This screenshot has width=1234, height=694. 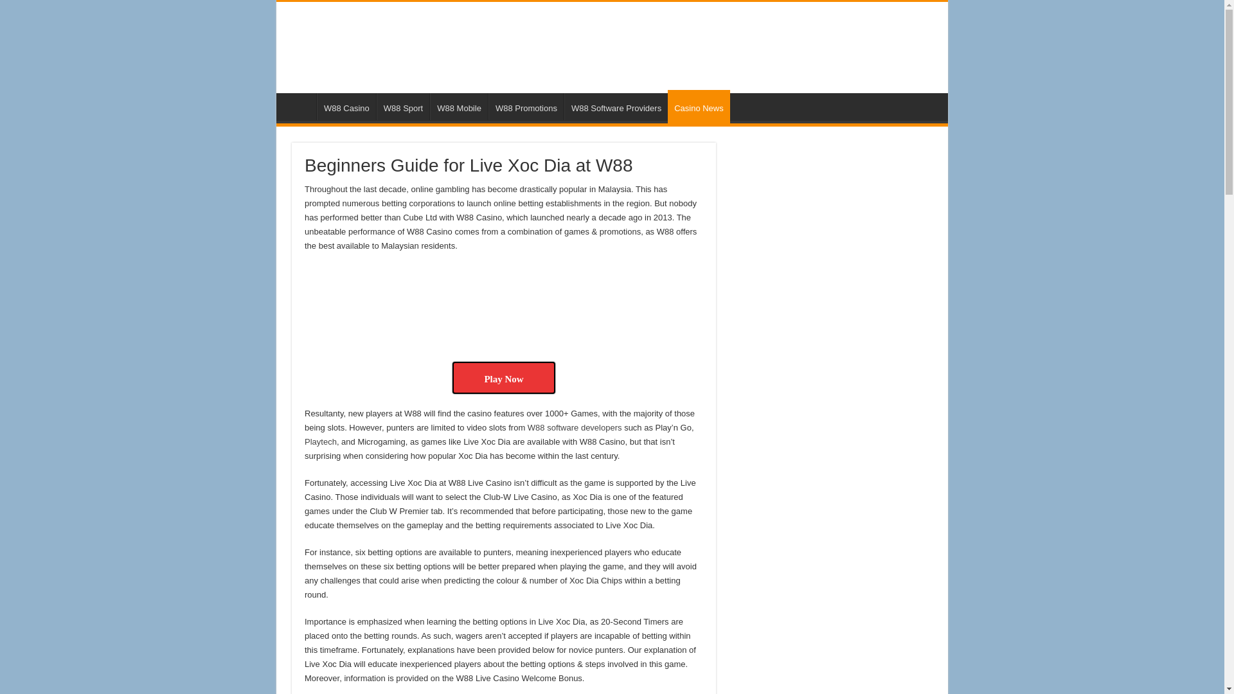 What do you see at coordinates (299, 106) in the screenshot?
I see `W88` at bounding box center [299, 106].